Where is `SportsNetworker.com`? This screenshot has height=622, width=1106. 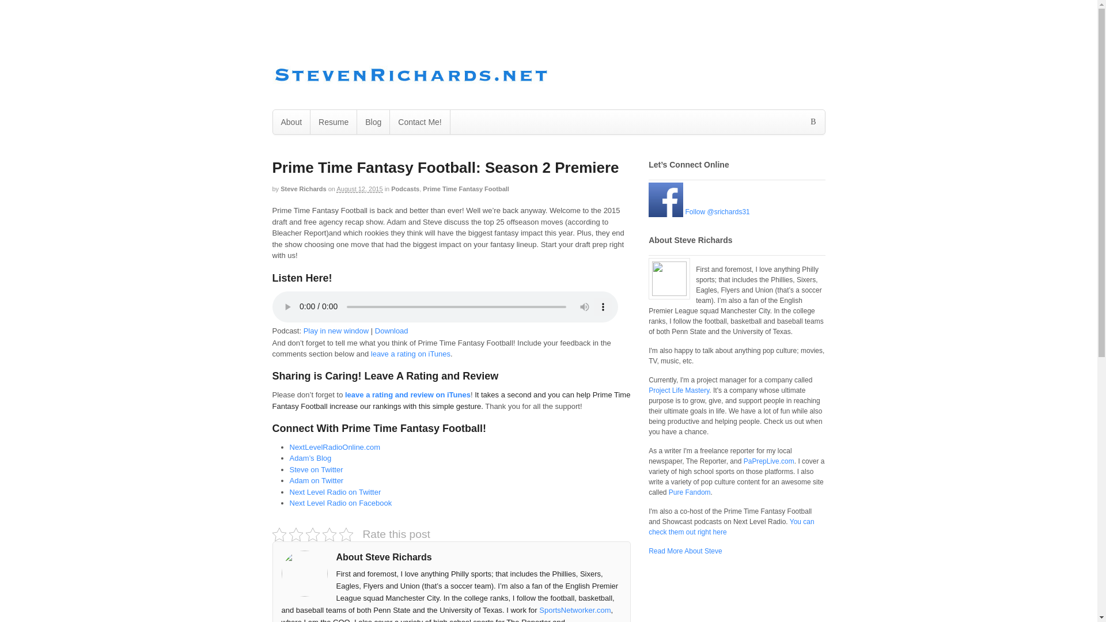
SportsNetworker.com is located at coordinates (575, 610).